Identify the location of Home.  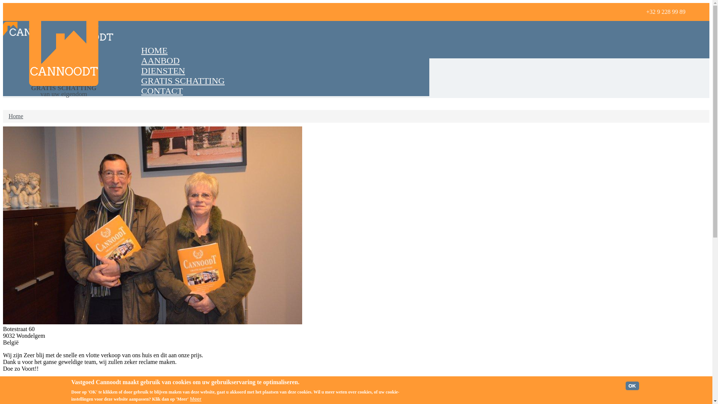
(81, 43).